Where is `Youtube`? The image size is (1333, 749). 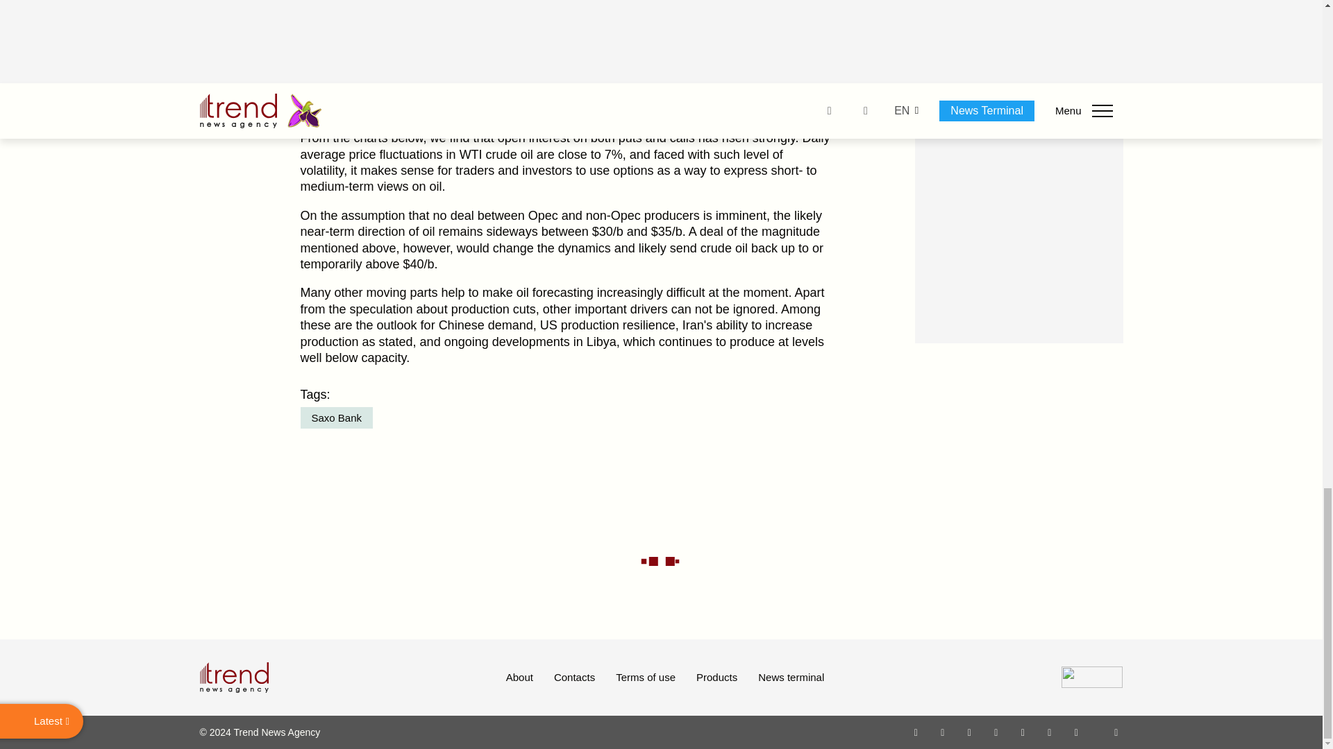
Youtube is located at coordinates (996, 732).